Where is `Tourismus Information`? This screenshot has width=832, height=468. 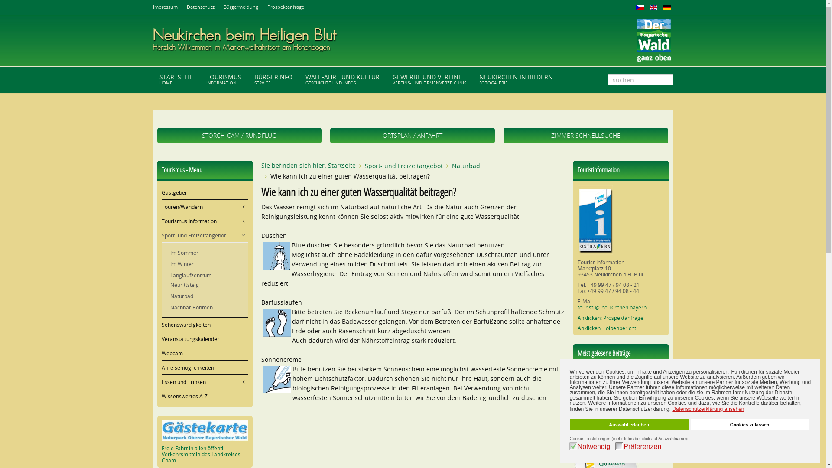
Tourismus Information is located at coordinates (205, 221).